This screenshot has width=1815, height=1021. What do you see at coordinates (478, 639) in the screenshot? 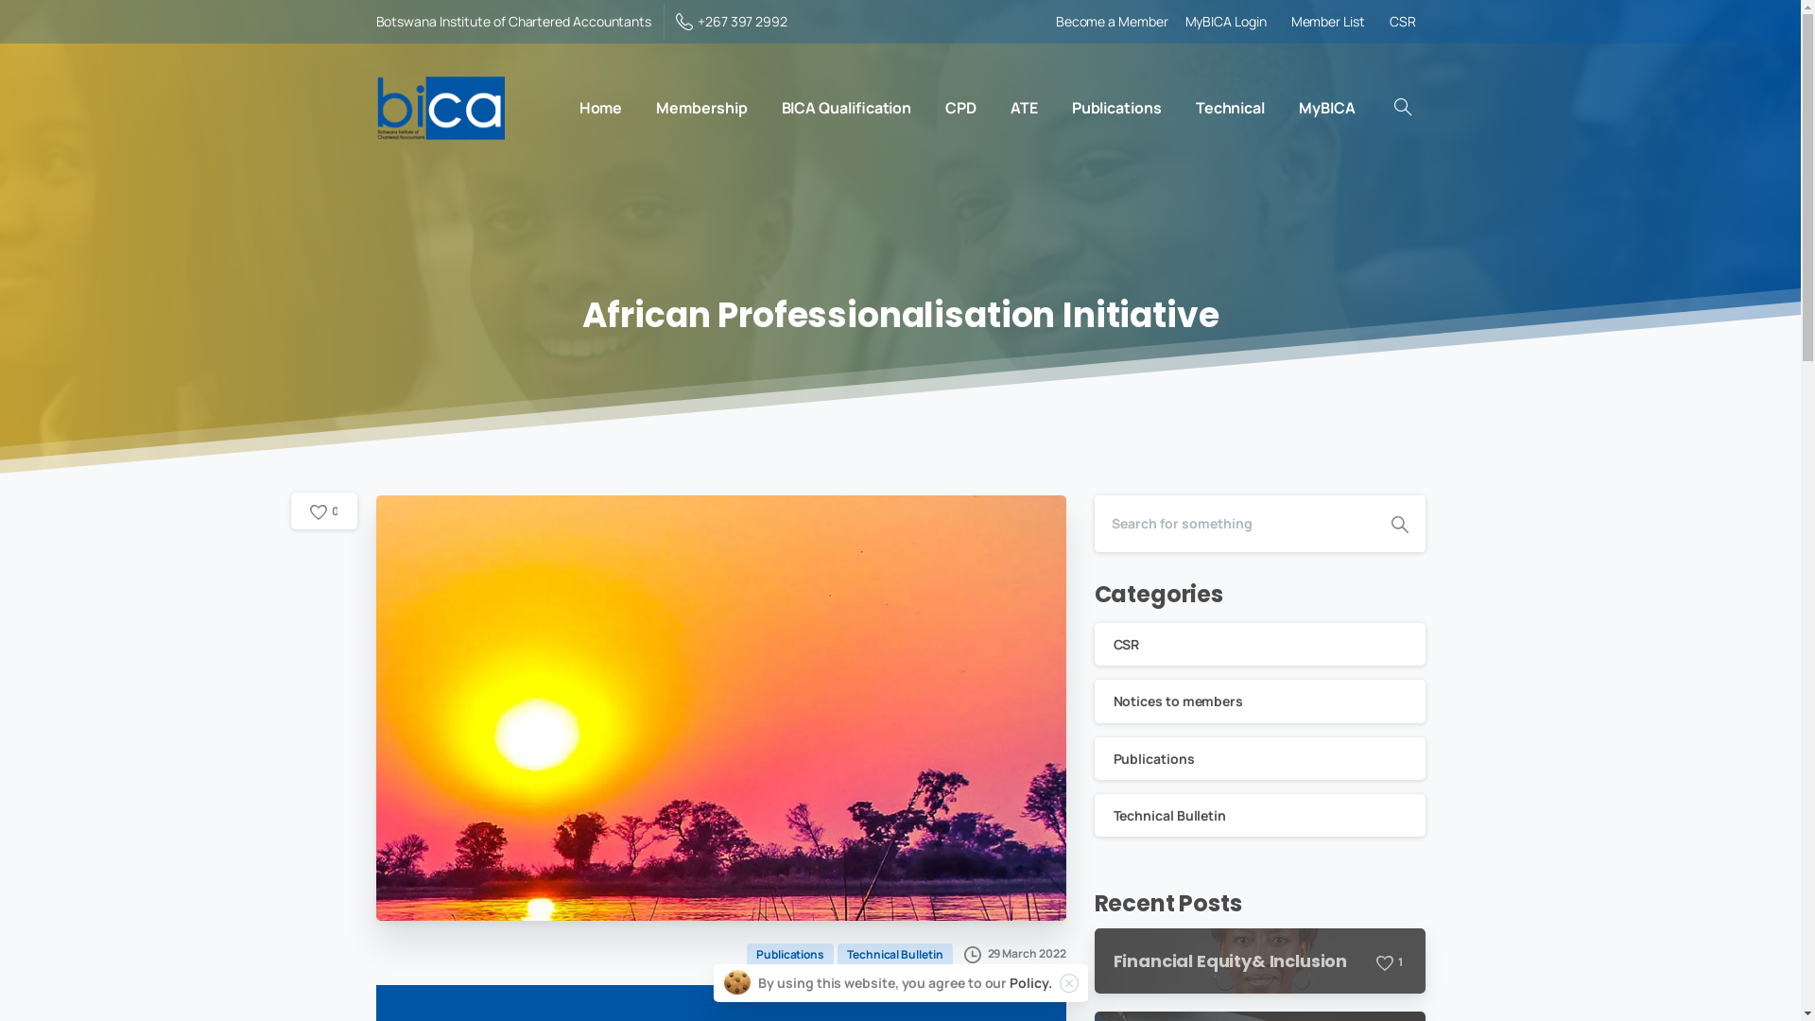
I see `Council Members` at bounding box center [478, 639].